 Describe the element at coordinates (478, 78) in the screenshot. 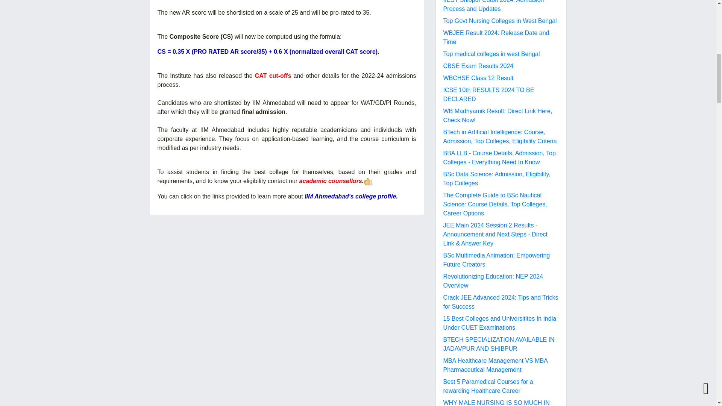

I see `WBCHSE Class 12 Result` at that location.